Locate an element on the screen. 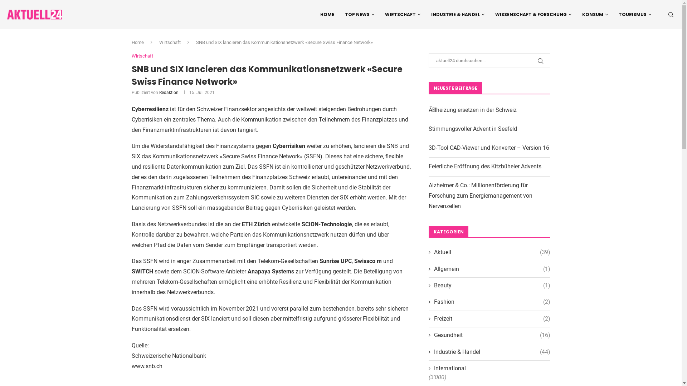 The width and height of the screenshot is (687, 386). TOURISMUS is located at coordinates (635, 15).